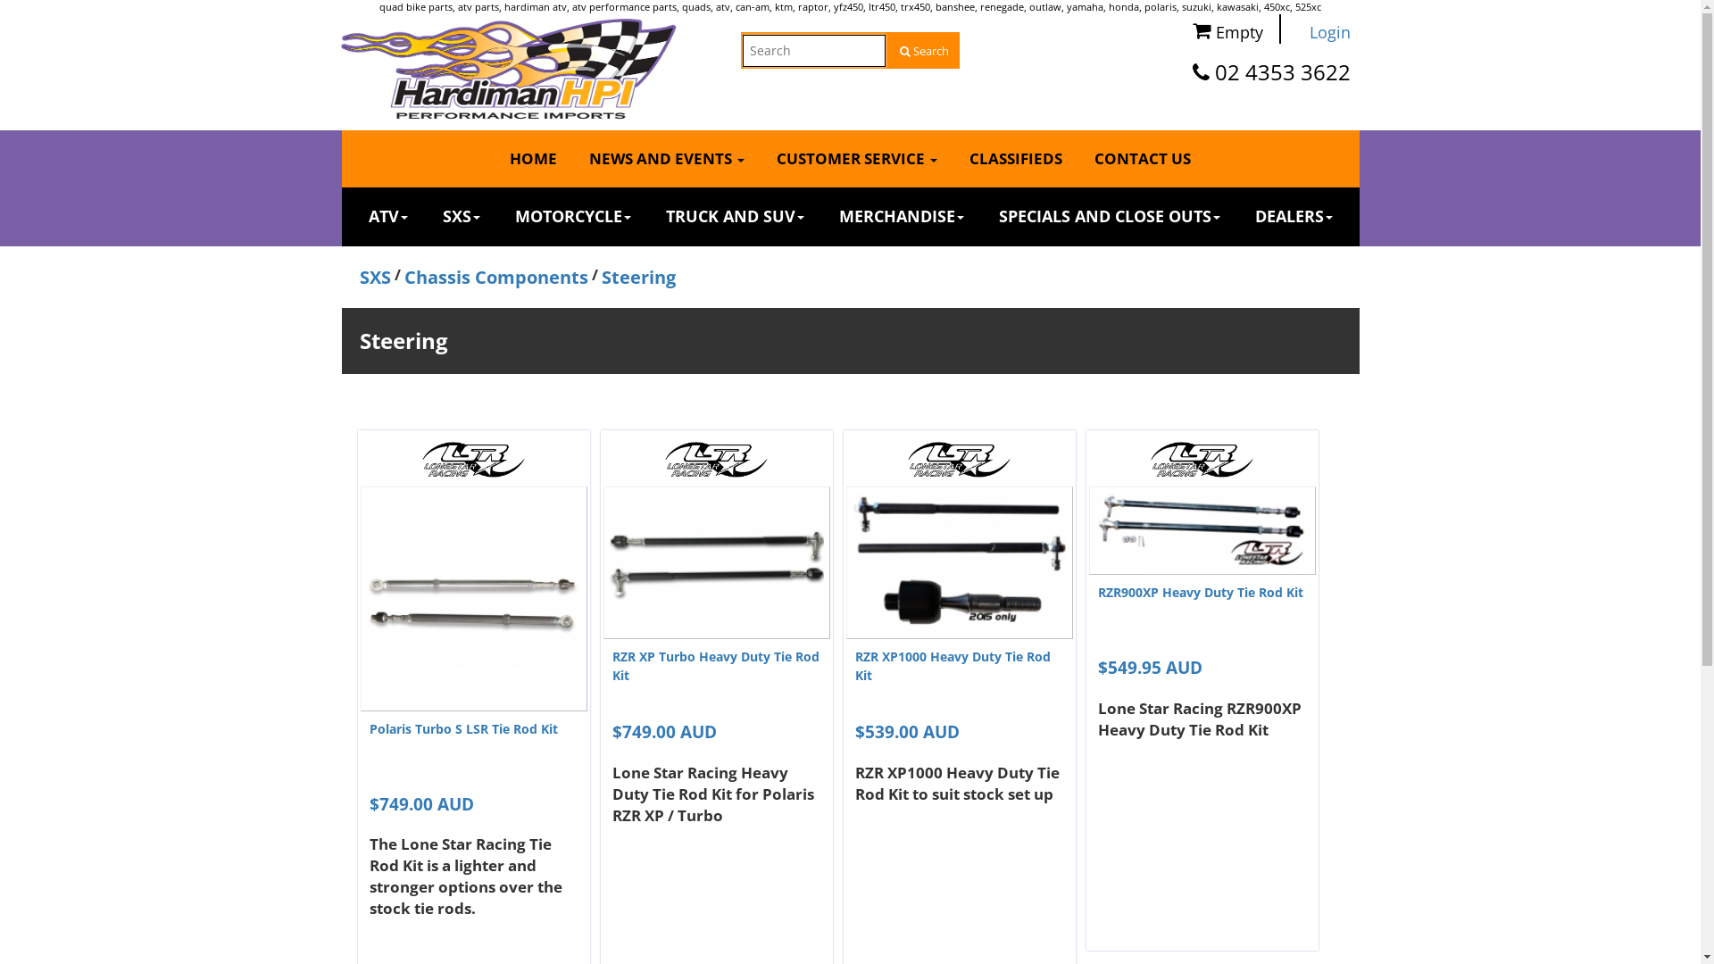  Describe the element at coordinates (421, 803) in the screenshot. I see `$749.00 AUD` at that location.